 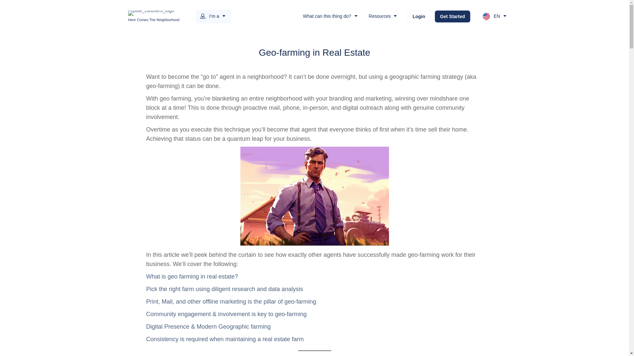 I want to click on Consistency is required when maintaining a real estate farm, so click(x=225, y=339).